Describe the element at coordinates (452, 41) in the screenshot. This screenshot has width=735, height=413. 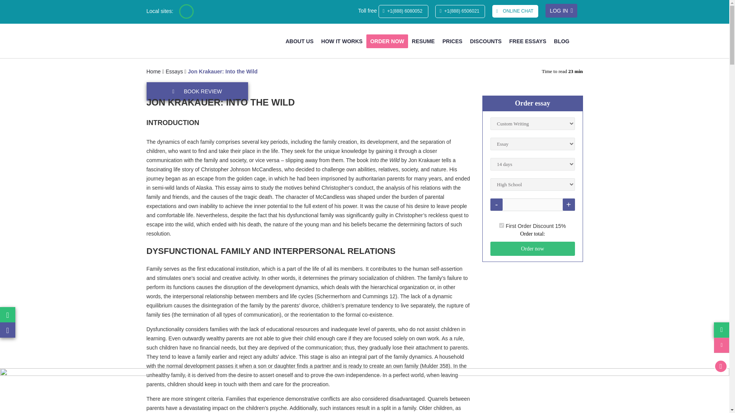
I see `PRICES` at that location.